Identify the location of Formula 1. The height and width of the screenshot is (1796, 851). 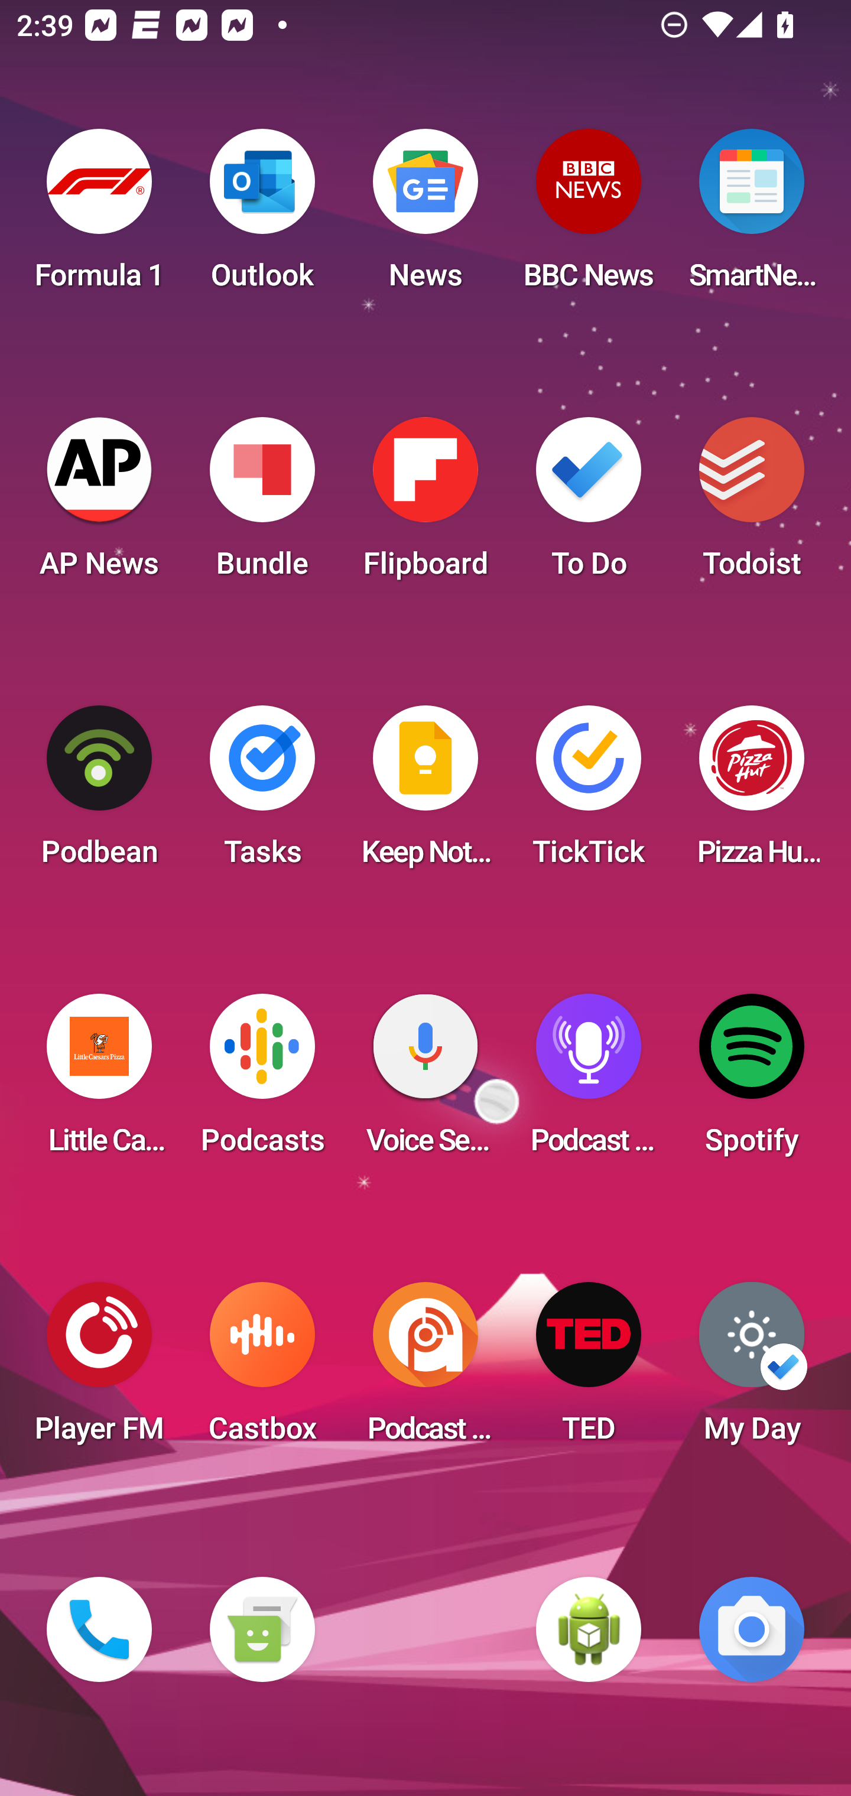
(99, 216).